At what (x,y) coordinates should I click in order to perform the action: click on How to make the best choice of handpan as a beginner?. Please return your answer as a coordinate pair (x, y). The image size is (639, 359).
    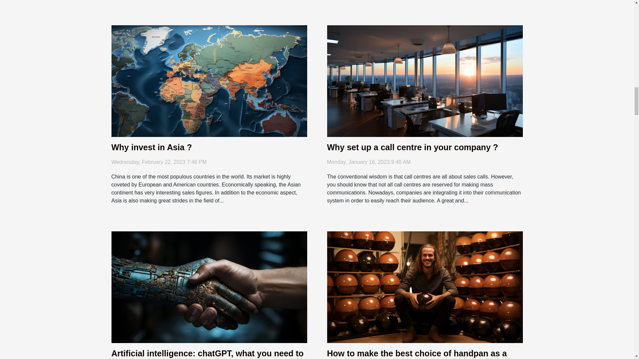
    Looking at the image, I should click on (417, 354).